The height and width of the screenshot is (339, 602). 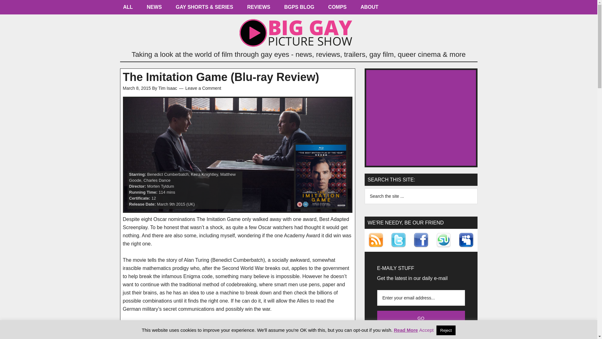 I want to click on Benedict Cumberbatch, so click(x=167, y=174).